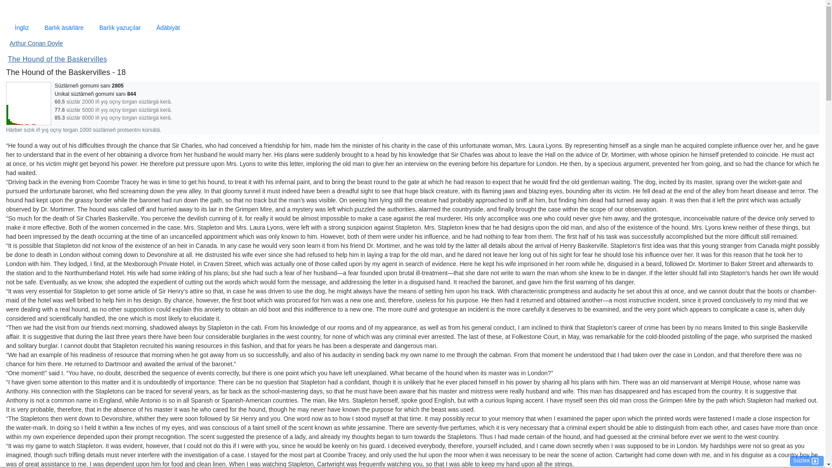  Describe the element at coordinates (57, 59) in the screenshot. I see `The Hound of the Baskervilles` at that location.